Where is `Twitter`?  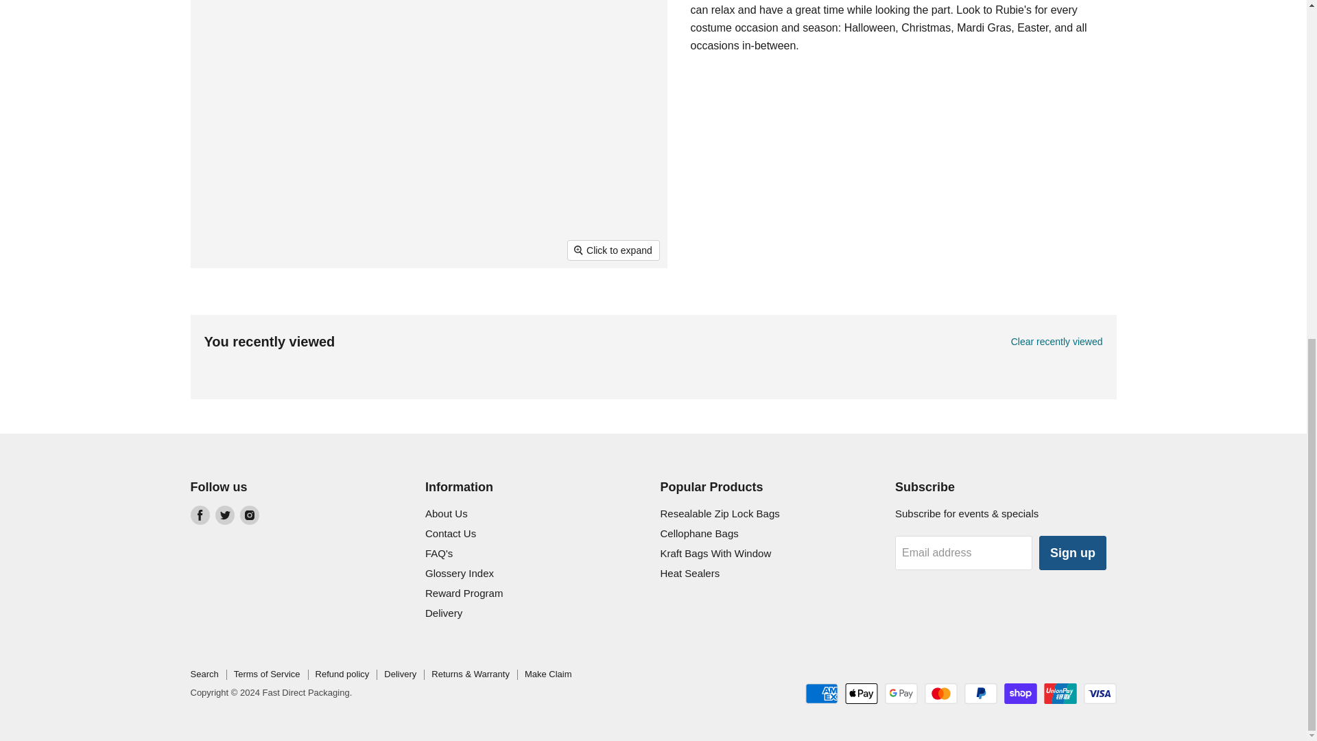
Twitter is located at coordinates (225, 515).